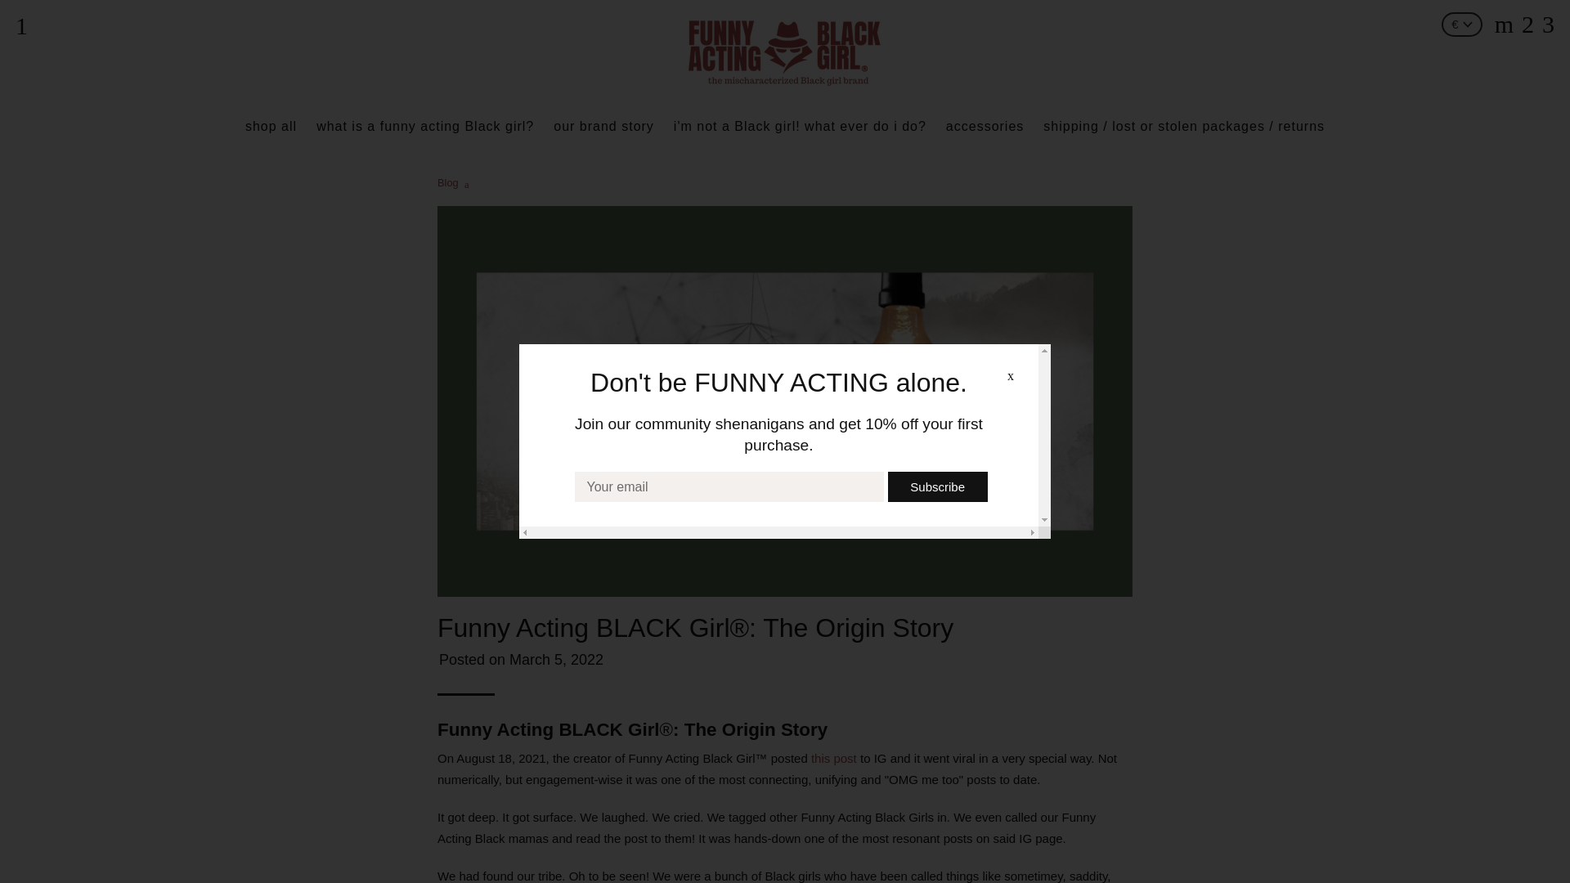 The width and height of the screenshot is (1570, 883). Describe the element at coordinates (937, 486) in the screenshot. I see `Subscribe` at that location.